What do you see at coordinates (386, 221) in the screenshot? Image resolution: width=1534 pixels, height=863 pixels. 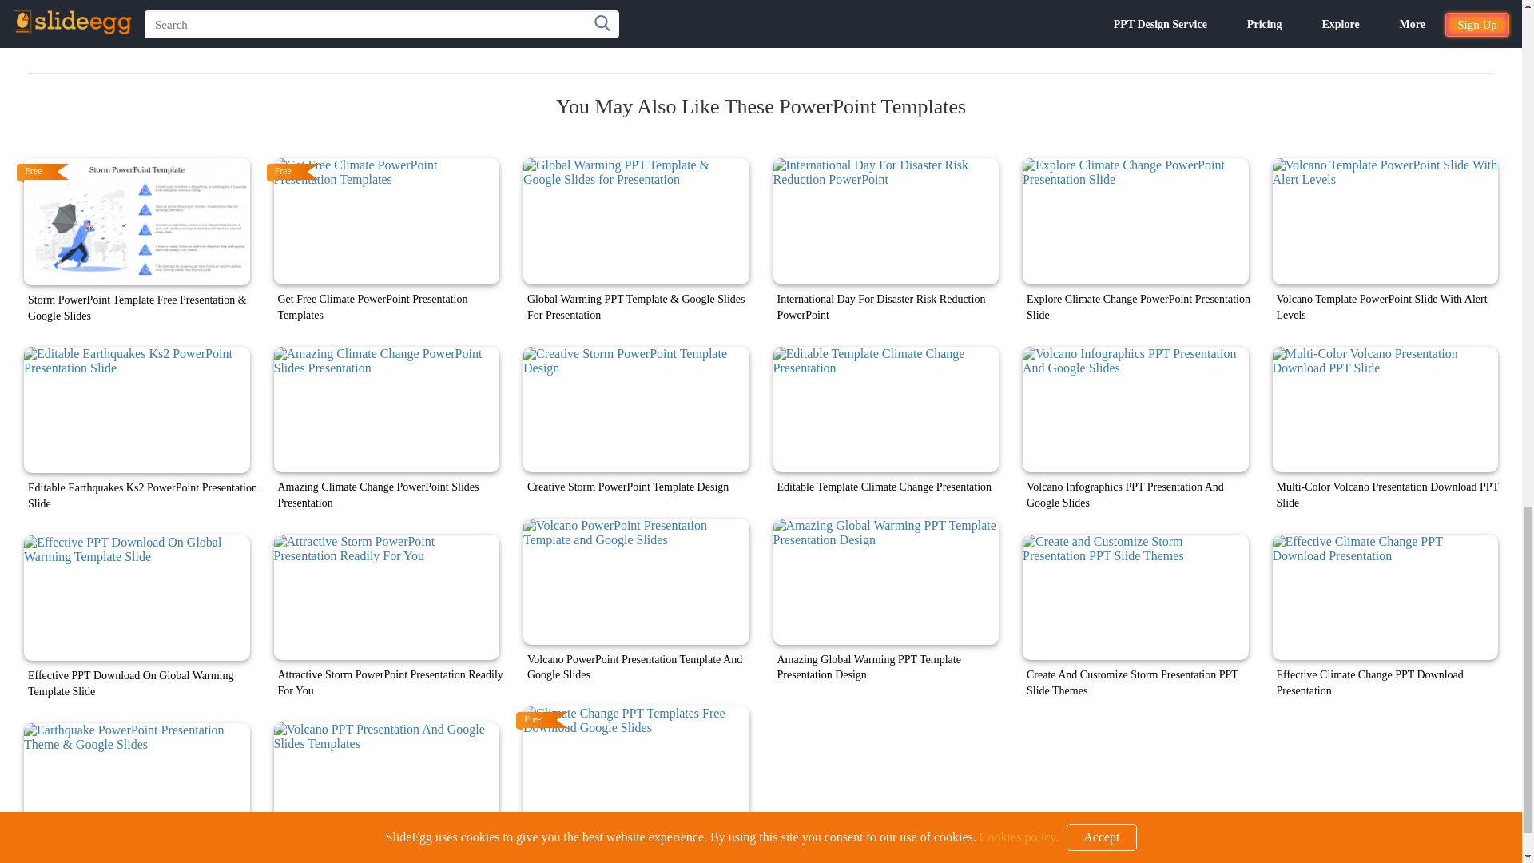 I see `Get Free Climate PowerPoint Presentation Templates` at bounding box center [386, 221].